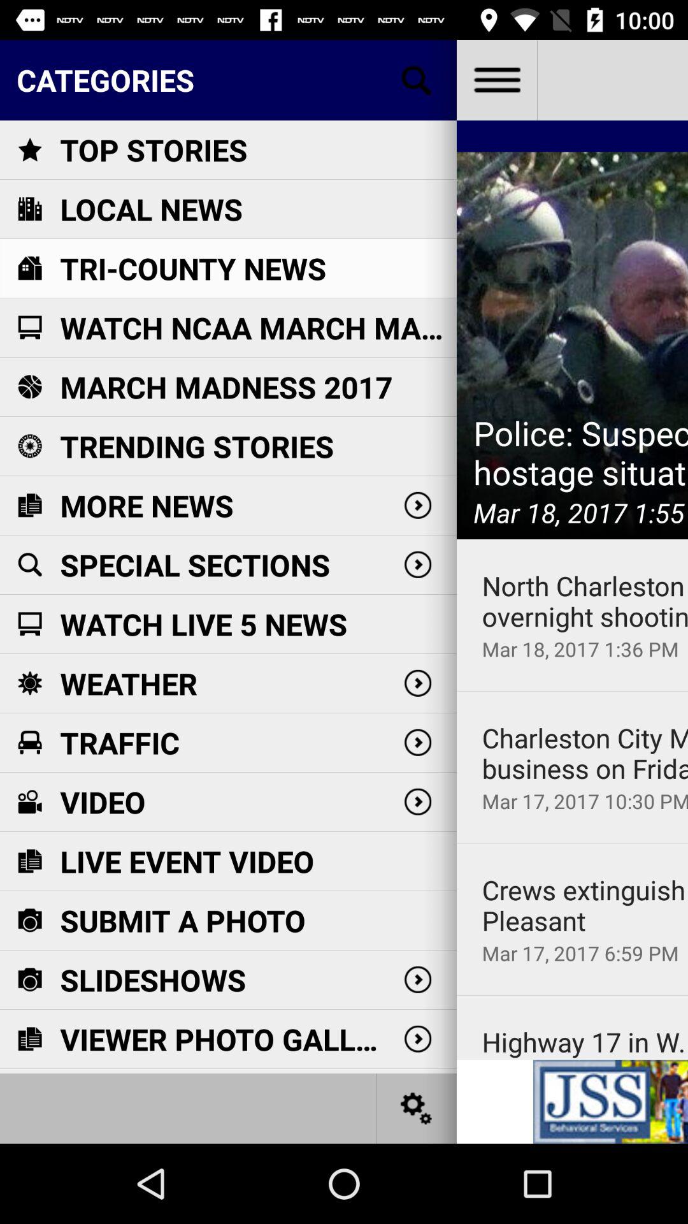  Describe the element at coordinates (187, 861) in the screenshot. I see `flip to the live event video item` at that location.